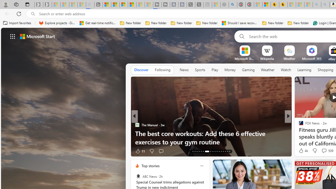  What do you see at coordinates (137, 125) in the screenshot?
I see `Chip Chick` at bounding box center [137, 125].